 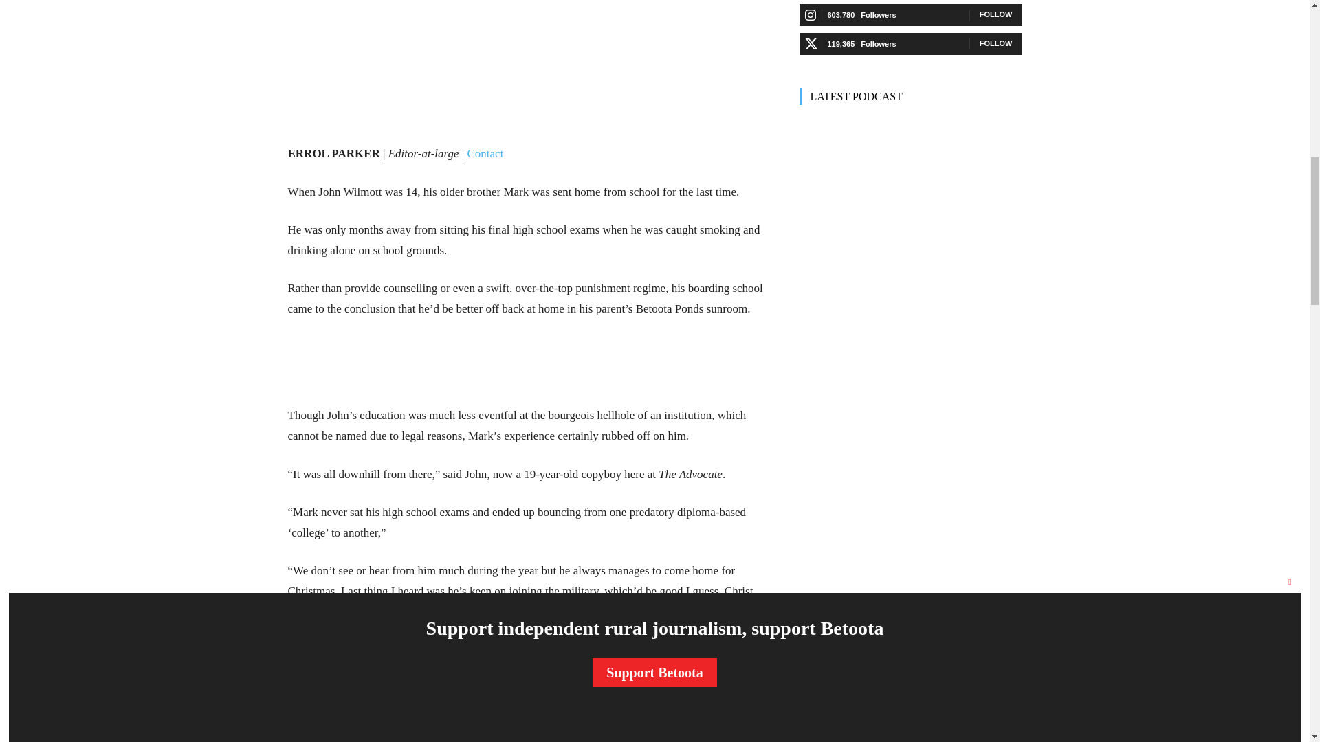 What do you see at coordinates (527, 29) in the screenshot?
I see `fuckupbrother` at bounding box center [527, 29].